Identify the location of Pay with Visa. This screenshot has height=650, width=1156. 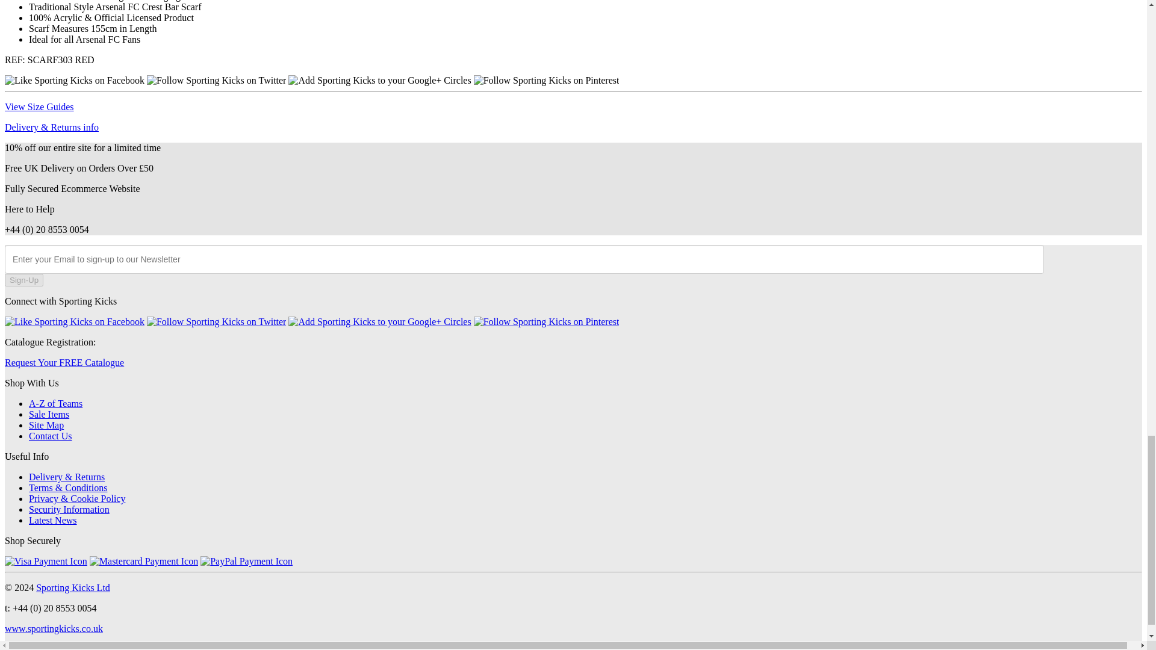
(46, 561).